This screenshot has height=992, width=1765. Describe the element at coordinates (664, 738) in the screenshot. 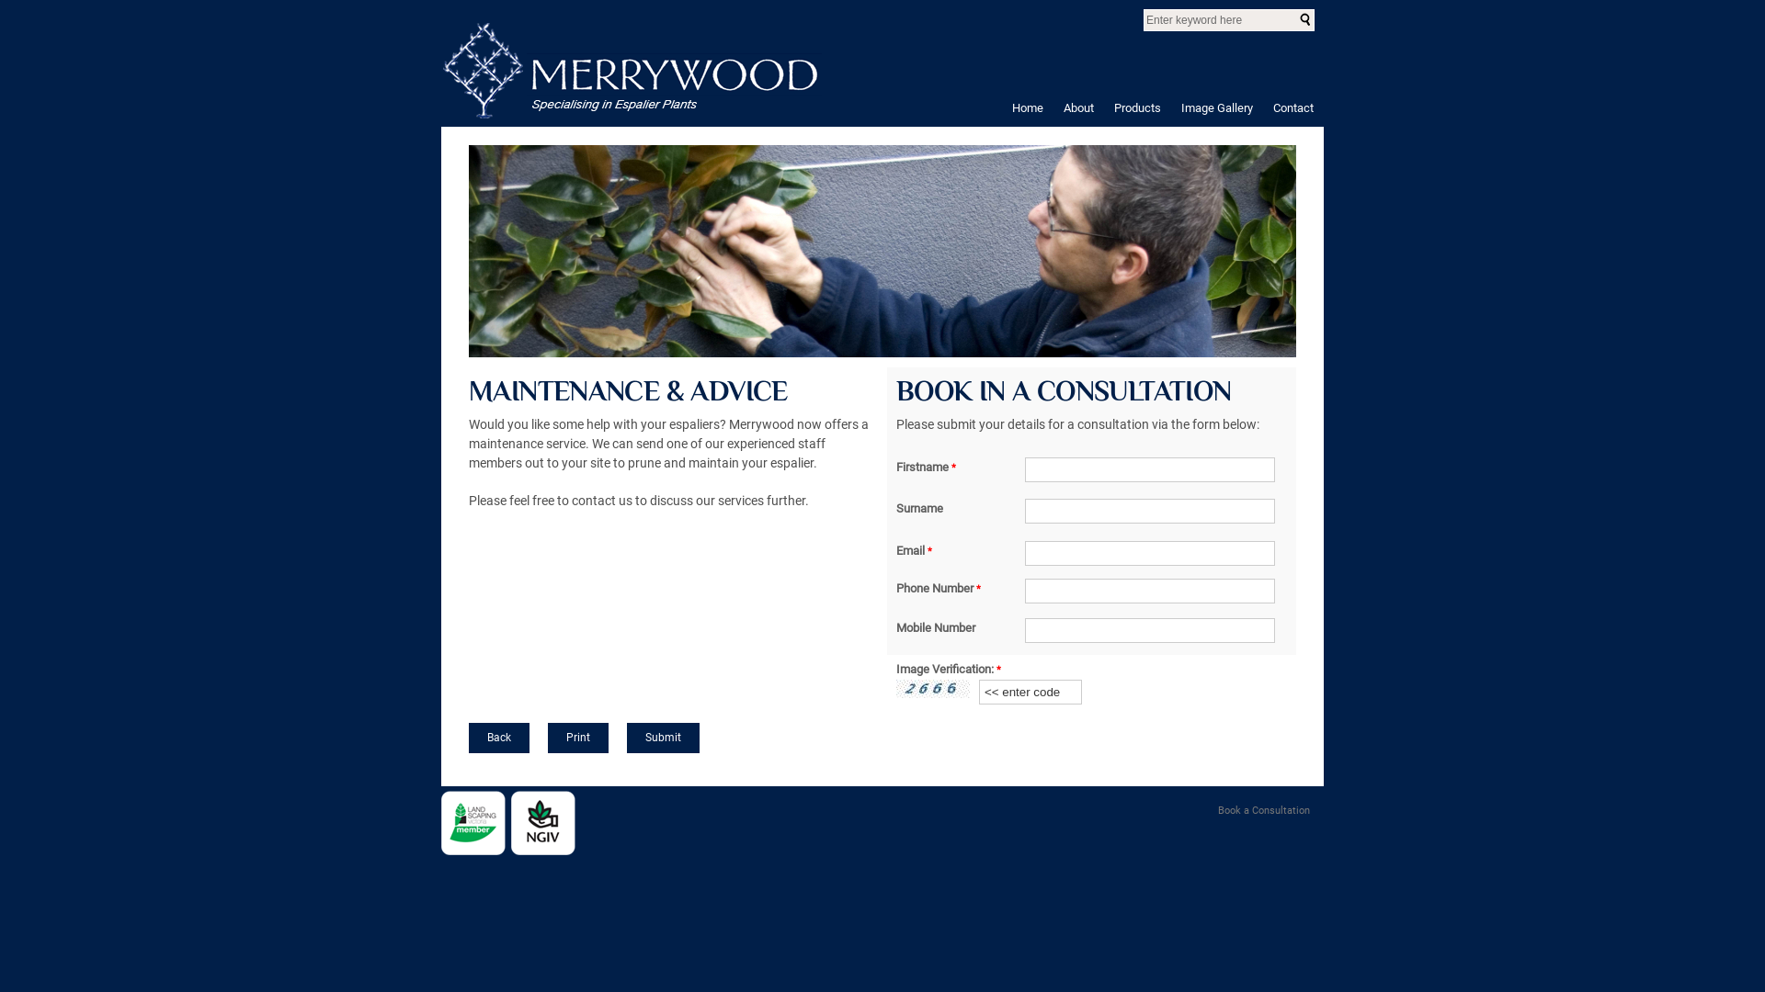

I see `Submit` at that location.